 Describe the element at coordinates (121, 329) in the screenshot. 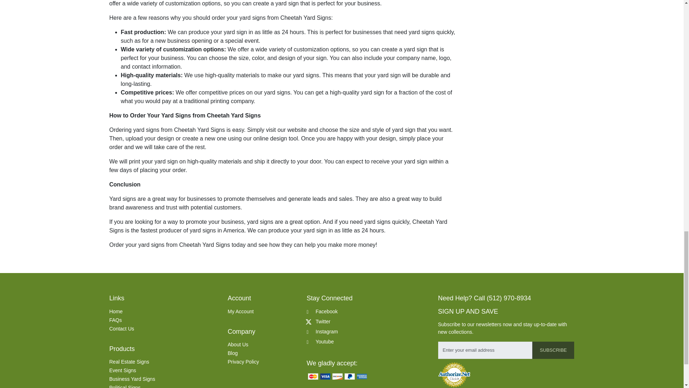

I see `Contact Us` at that location.